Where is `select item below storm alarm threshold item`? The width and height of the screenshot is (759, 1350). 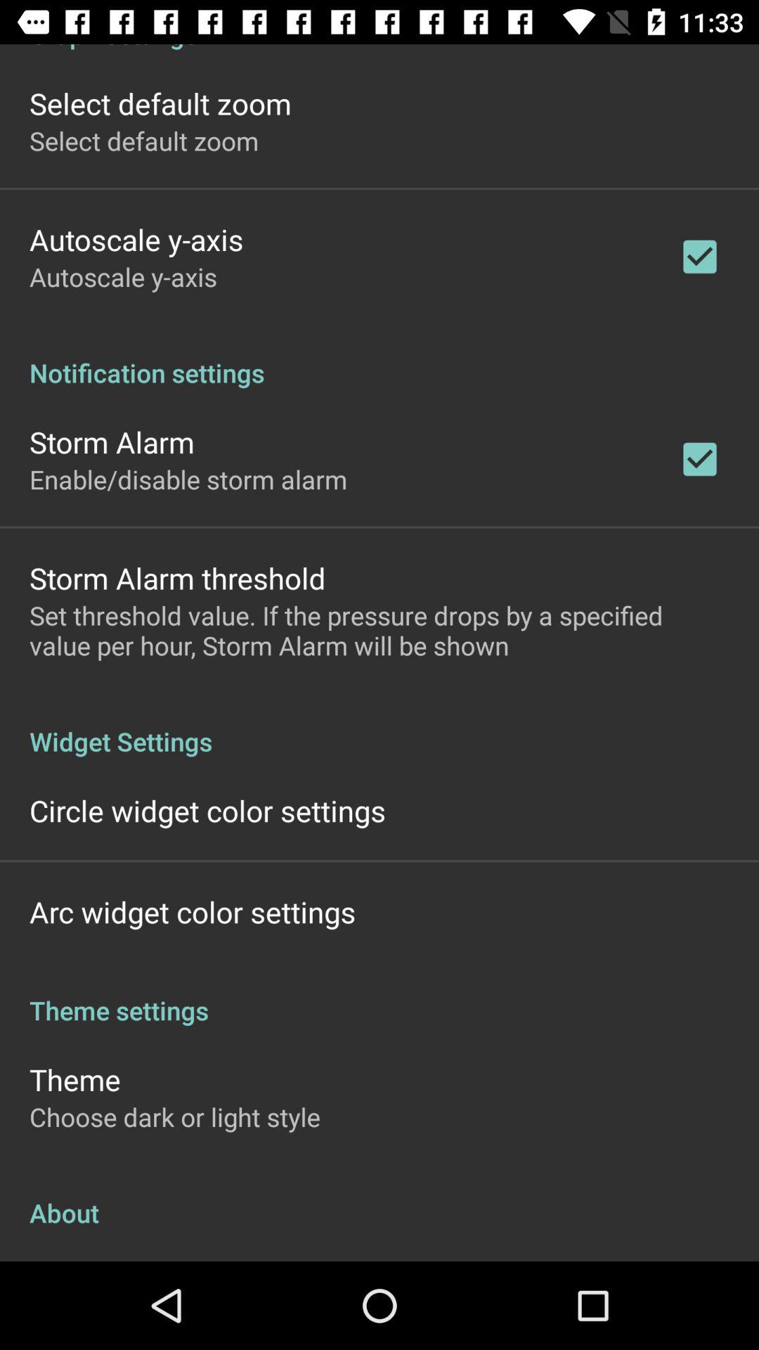 select item below storm alarm threshold item is located at coordinates (379, 630).